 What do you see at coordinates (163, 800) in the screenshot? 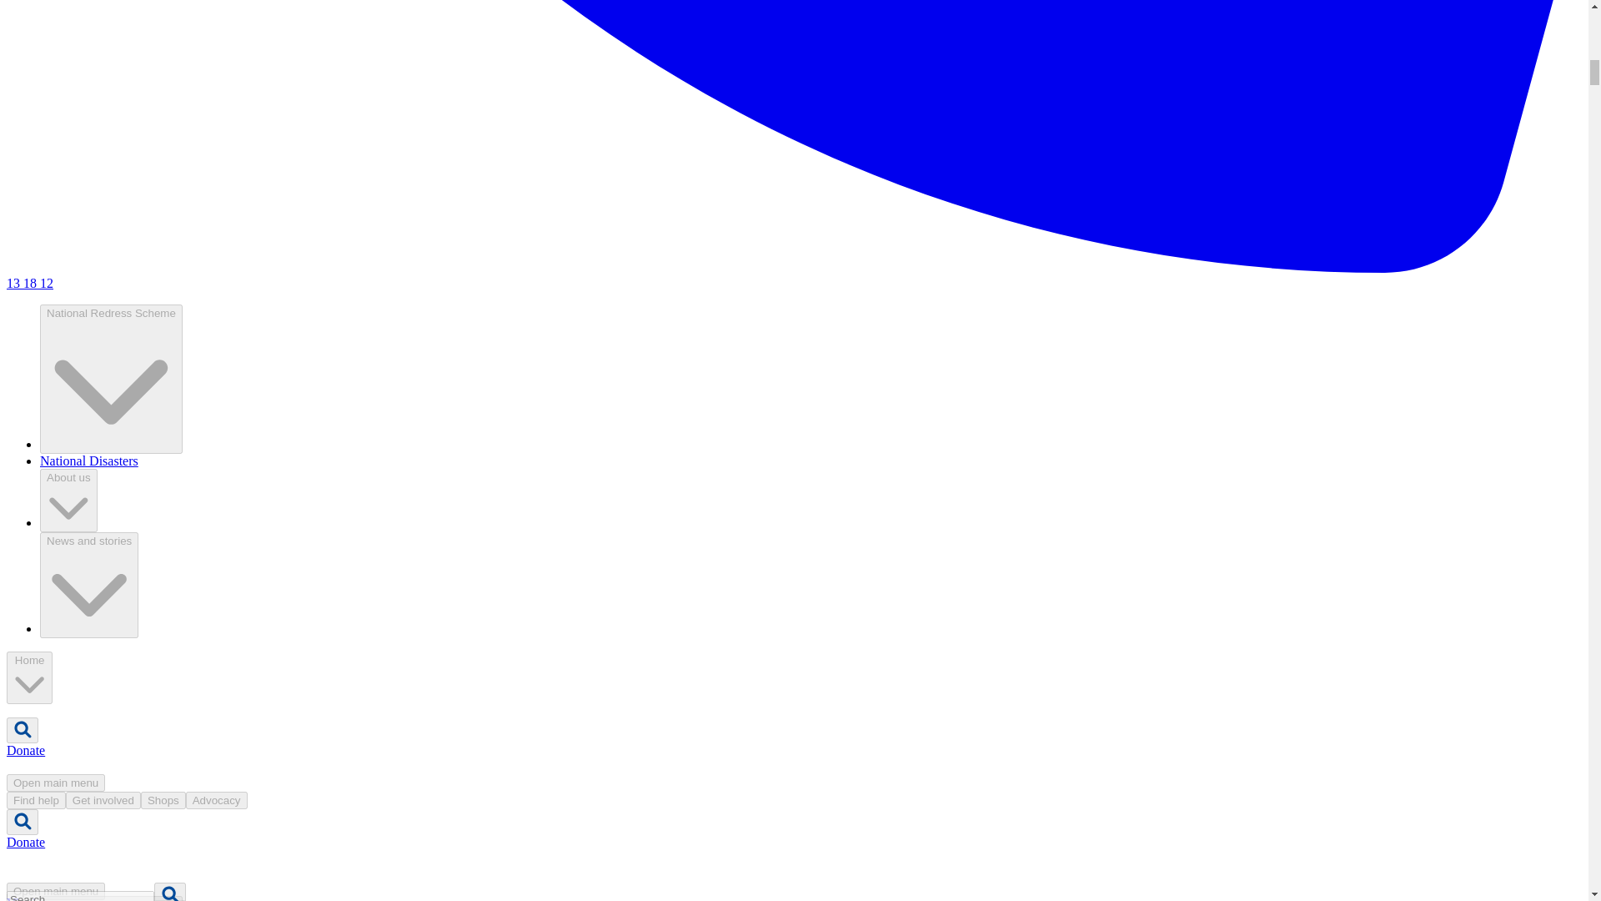
I see `Shops` at bounding box center [163, 800].